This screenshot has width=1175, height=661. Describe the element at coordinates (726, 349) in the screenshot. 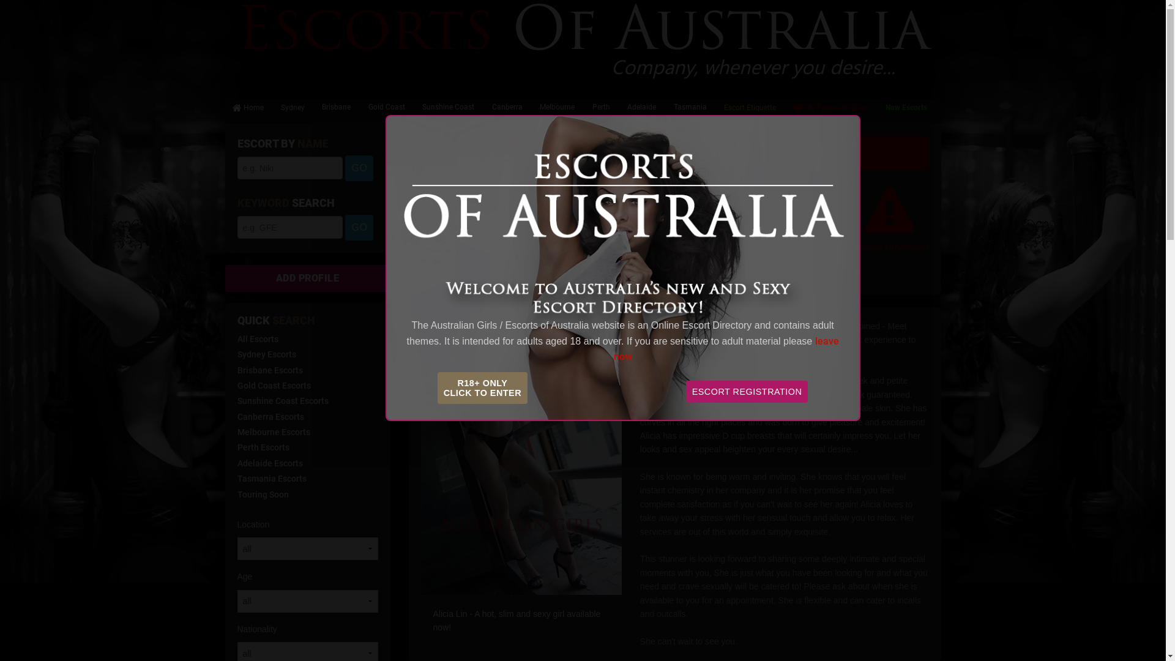

I see `leave now` at that location.